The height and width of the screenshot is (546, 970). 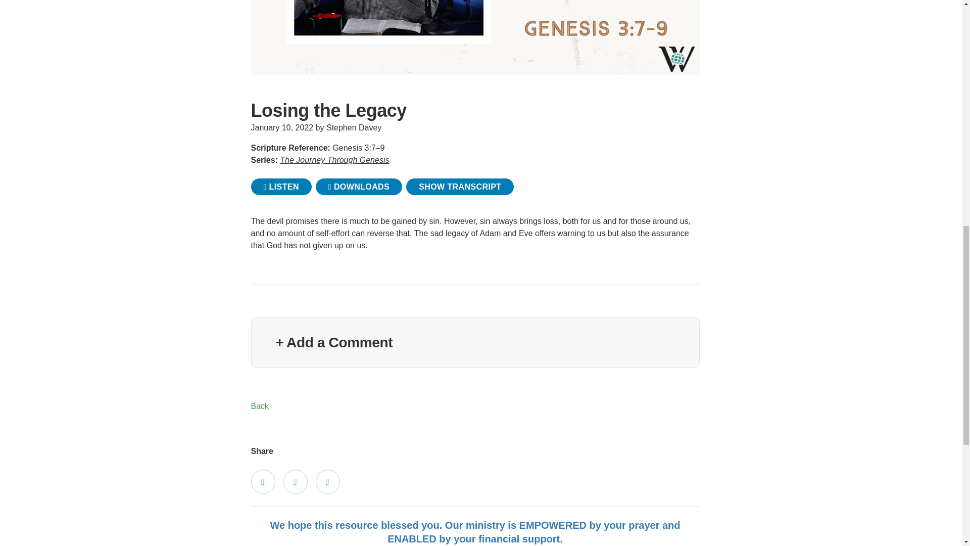 I want to click on Twitter, so click(x=295, y=481).